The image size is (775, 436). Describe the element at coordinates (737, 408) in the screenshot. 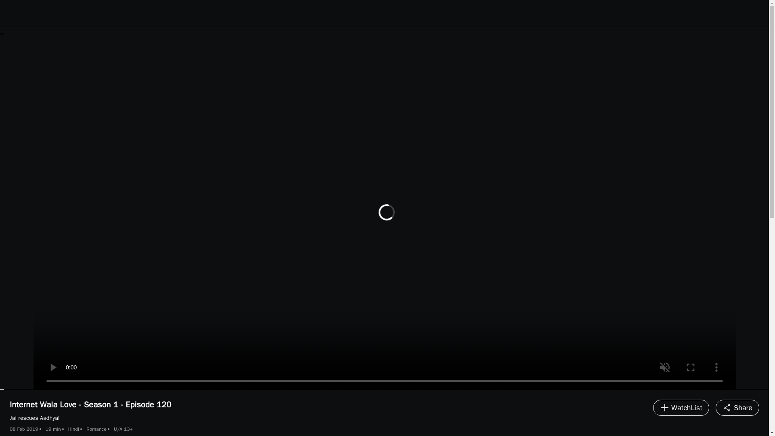

I see `Share` at that location.